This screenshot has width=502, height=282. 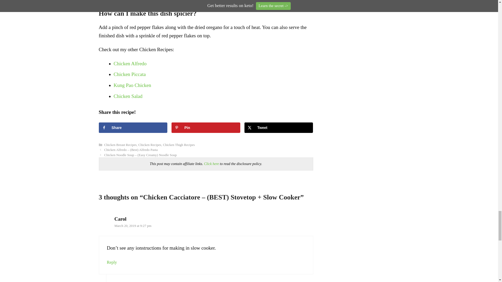 What do you see at coordinates (206, 127) in the screenshot?
I see `Pin` at bounding box center [206, 127].